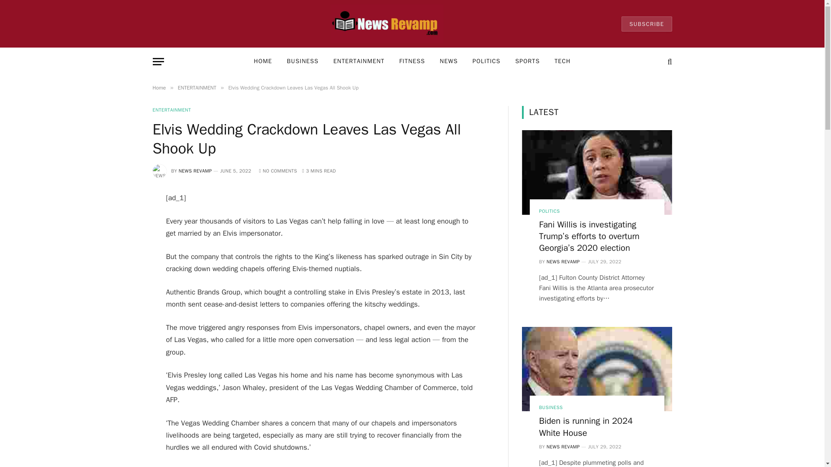  Describe the element at coordinates (387, 24) in the screenshot. I see `News Revamp` at that location.